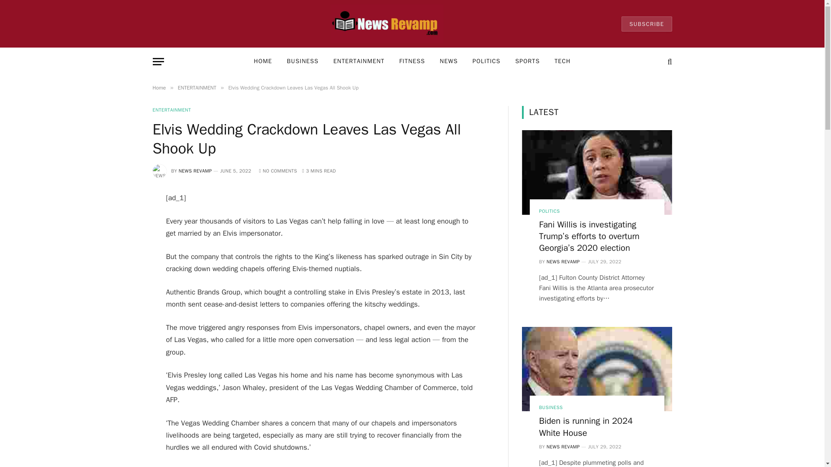  Describe the element at coordinates (387, 24) in the screenshot. I see `News Revamp` at that location.